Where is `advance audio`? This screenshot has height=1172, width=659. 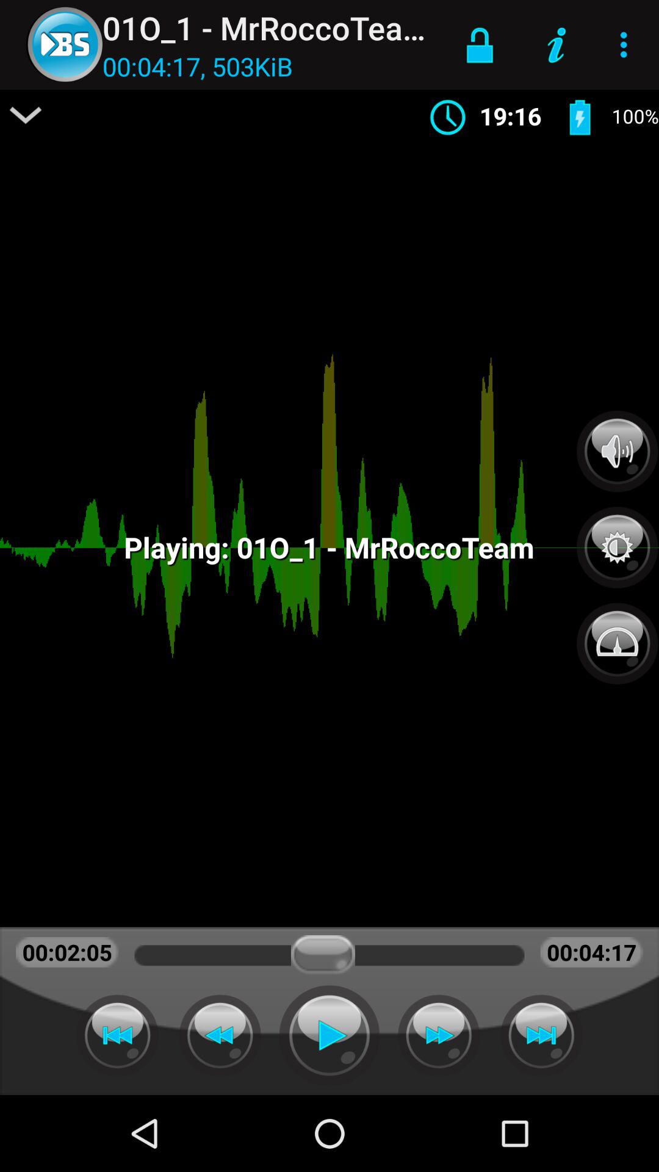
advance audio is located at coordinates (439, 1035).